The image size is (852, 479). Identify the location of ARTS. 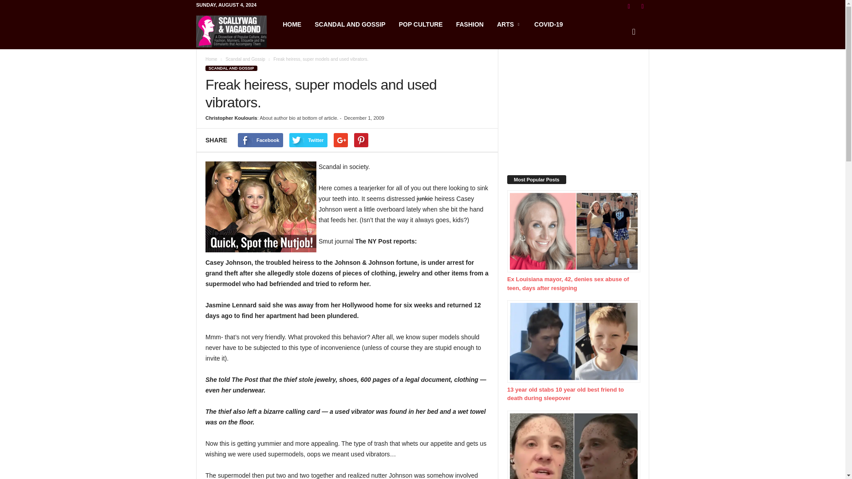
(509, 24).